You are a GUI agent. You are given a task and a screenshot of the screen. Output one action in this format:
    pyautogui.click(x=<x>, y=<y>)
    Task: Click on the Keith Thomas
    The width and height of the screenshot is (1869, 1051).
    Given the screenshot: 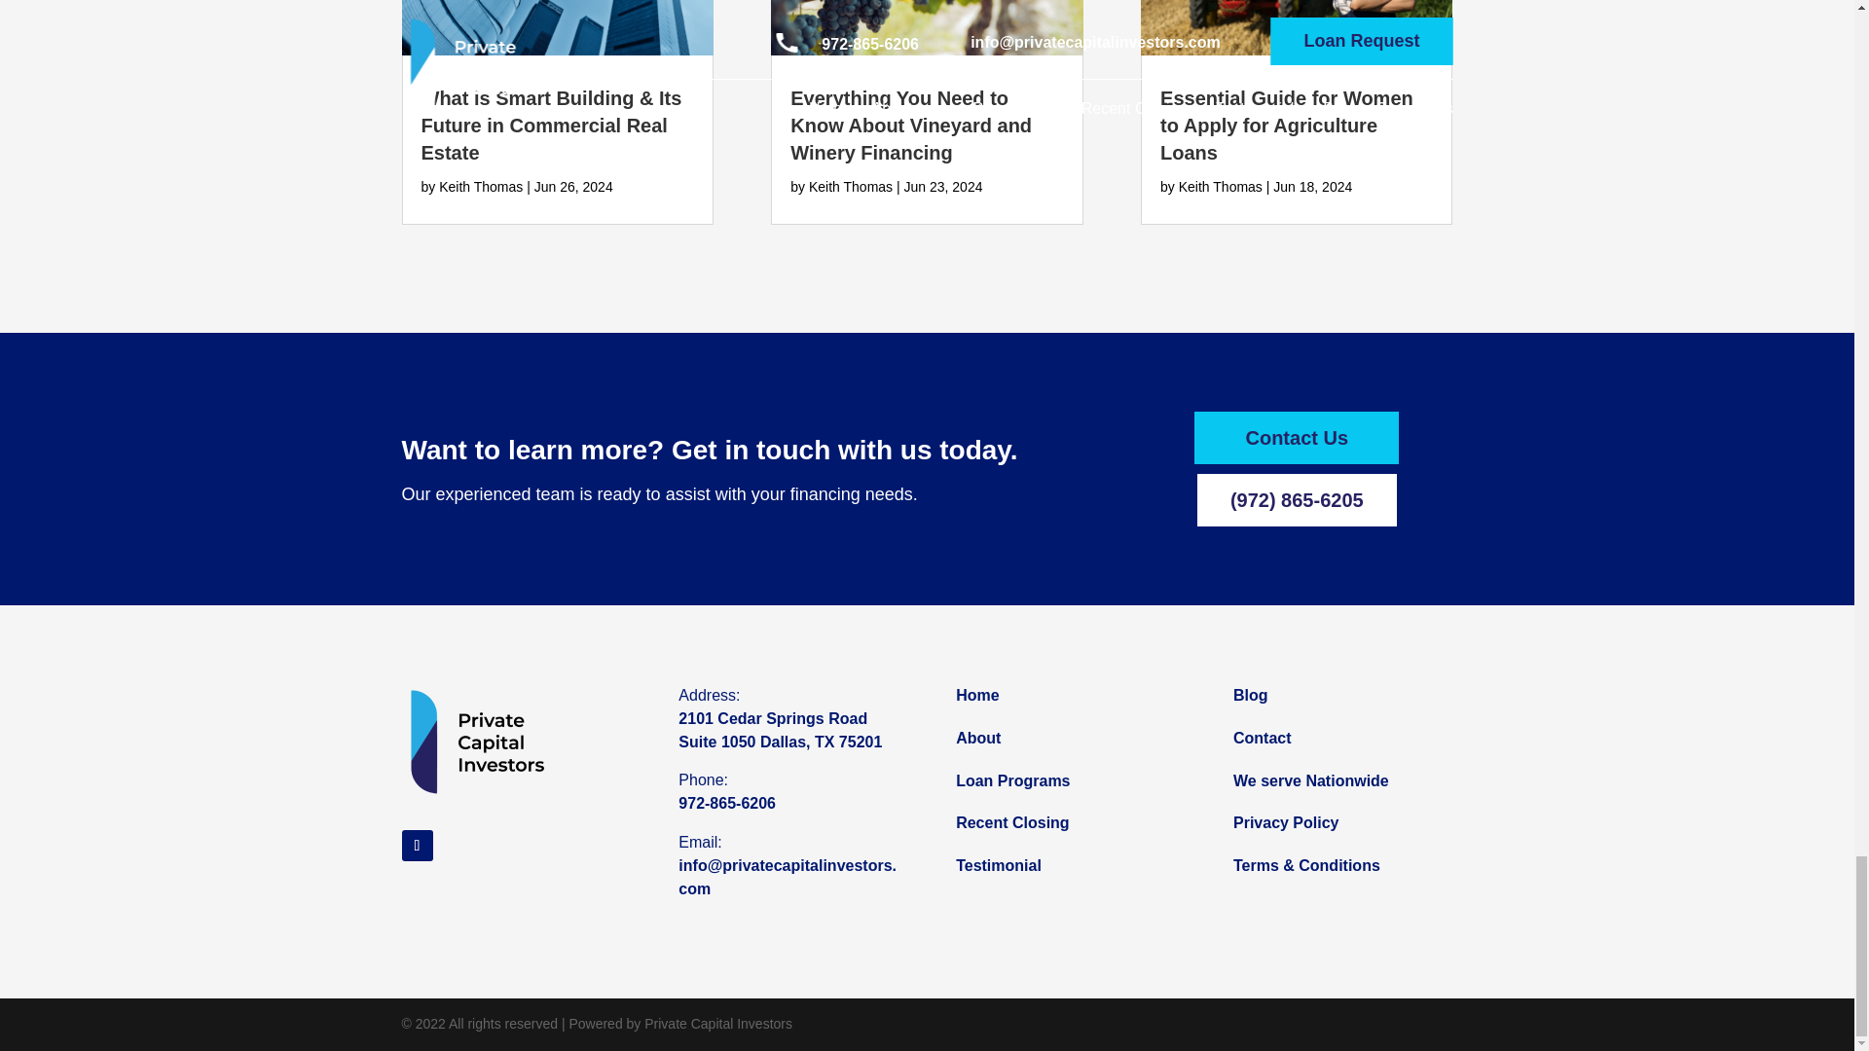 What is the action you would take?
    pyautogui.click(x=481, y=186)
    